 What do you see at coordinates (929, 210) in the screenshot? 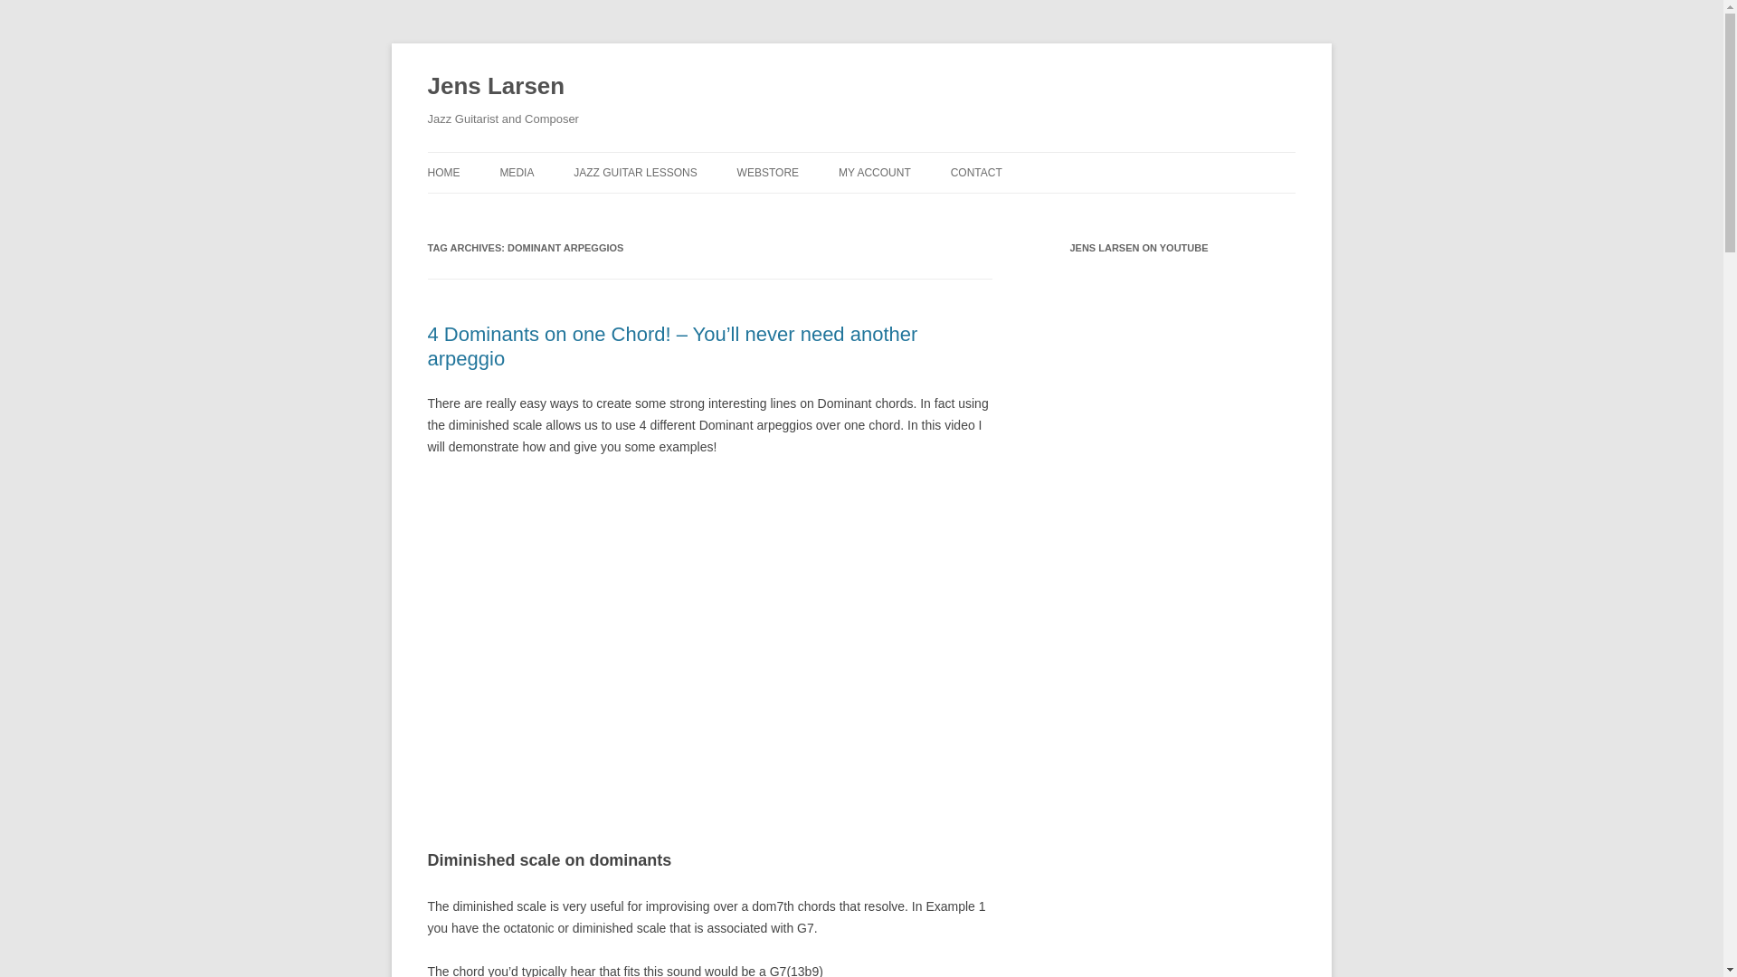
I see `CART` at bounding box center [929, 210].